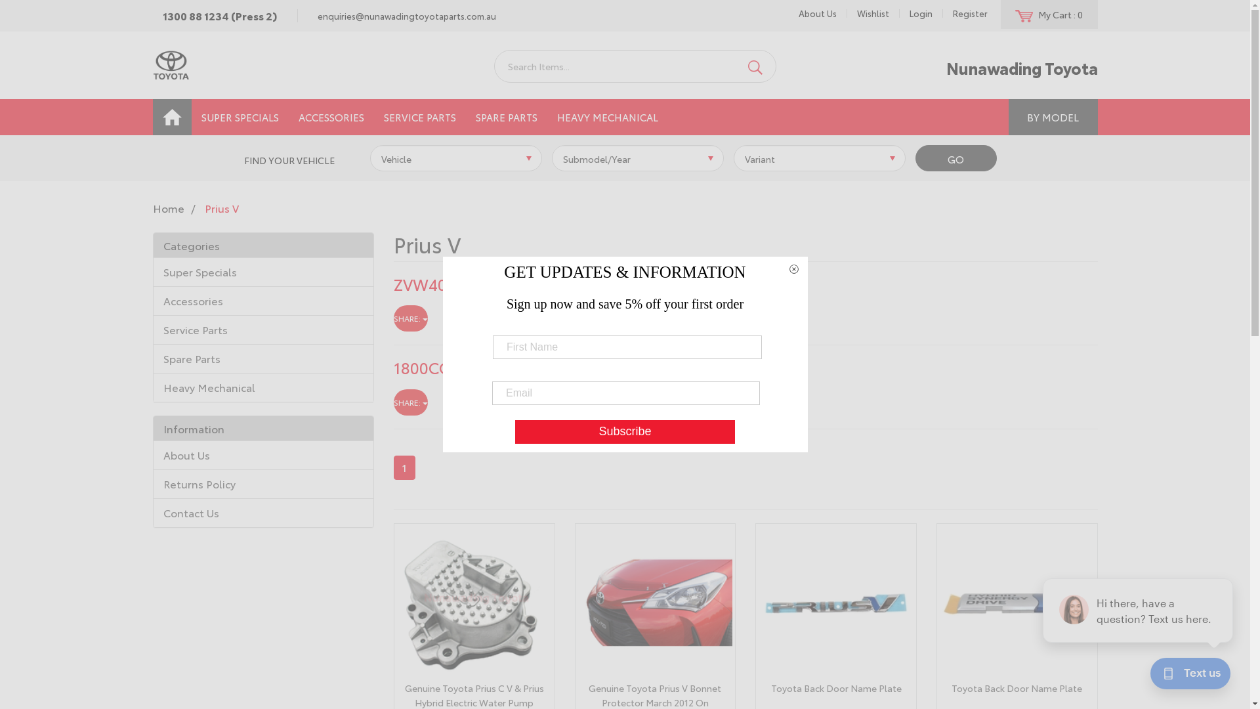 This screenshot has width=1260, height=709. What do you see at coordinates (264, 387) in the screenshot?
I see `Heavy Mechanical` at bounding box center [264, 387].